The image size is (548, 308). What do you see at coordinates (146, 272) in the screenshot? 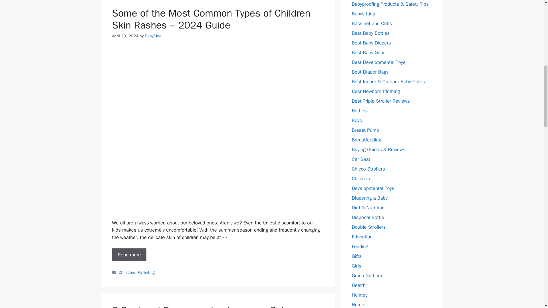
I see `Parenting` at bounding box center [146, 272].